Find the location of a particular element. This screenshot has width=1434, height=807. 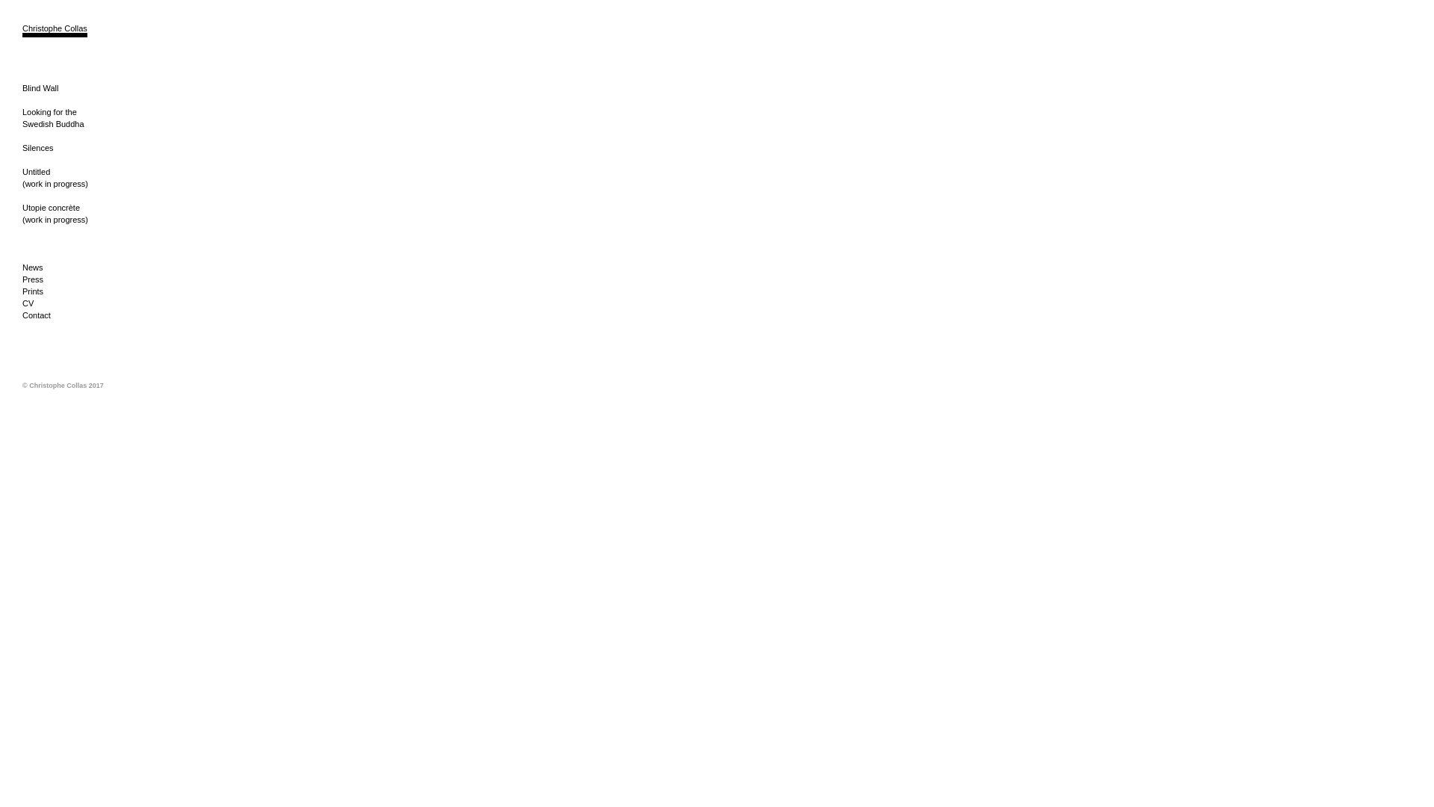

Looking for the
Swedish Buddha is located at coordinates (54, 118).